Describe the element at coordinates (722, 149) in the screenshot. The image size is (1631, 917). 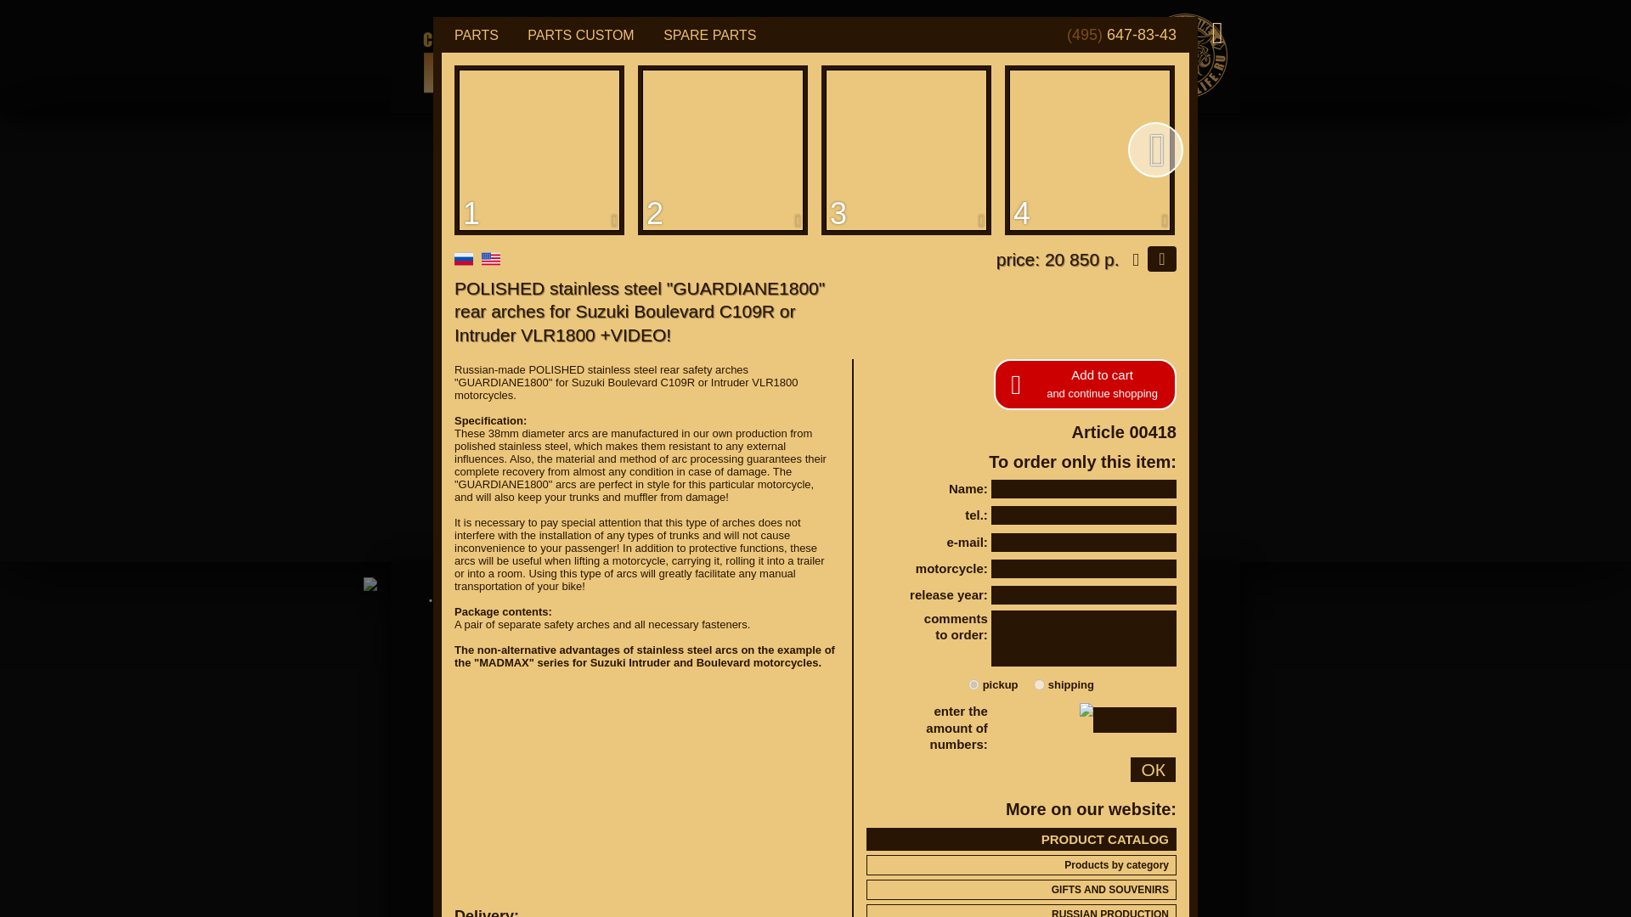
I see `POLISHED stainless steel ` at that location.